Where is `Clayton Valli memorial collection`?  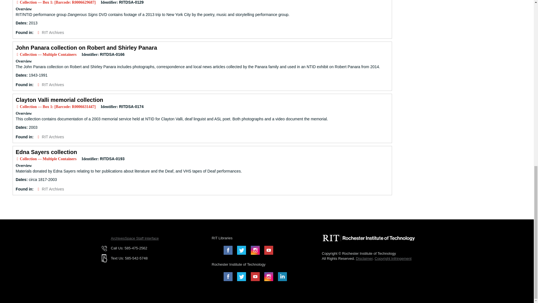 Clayton Valli memorial collection is located at coordinates (59, 100).